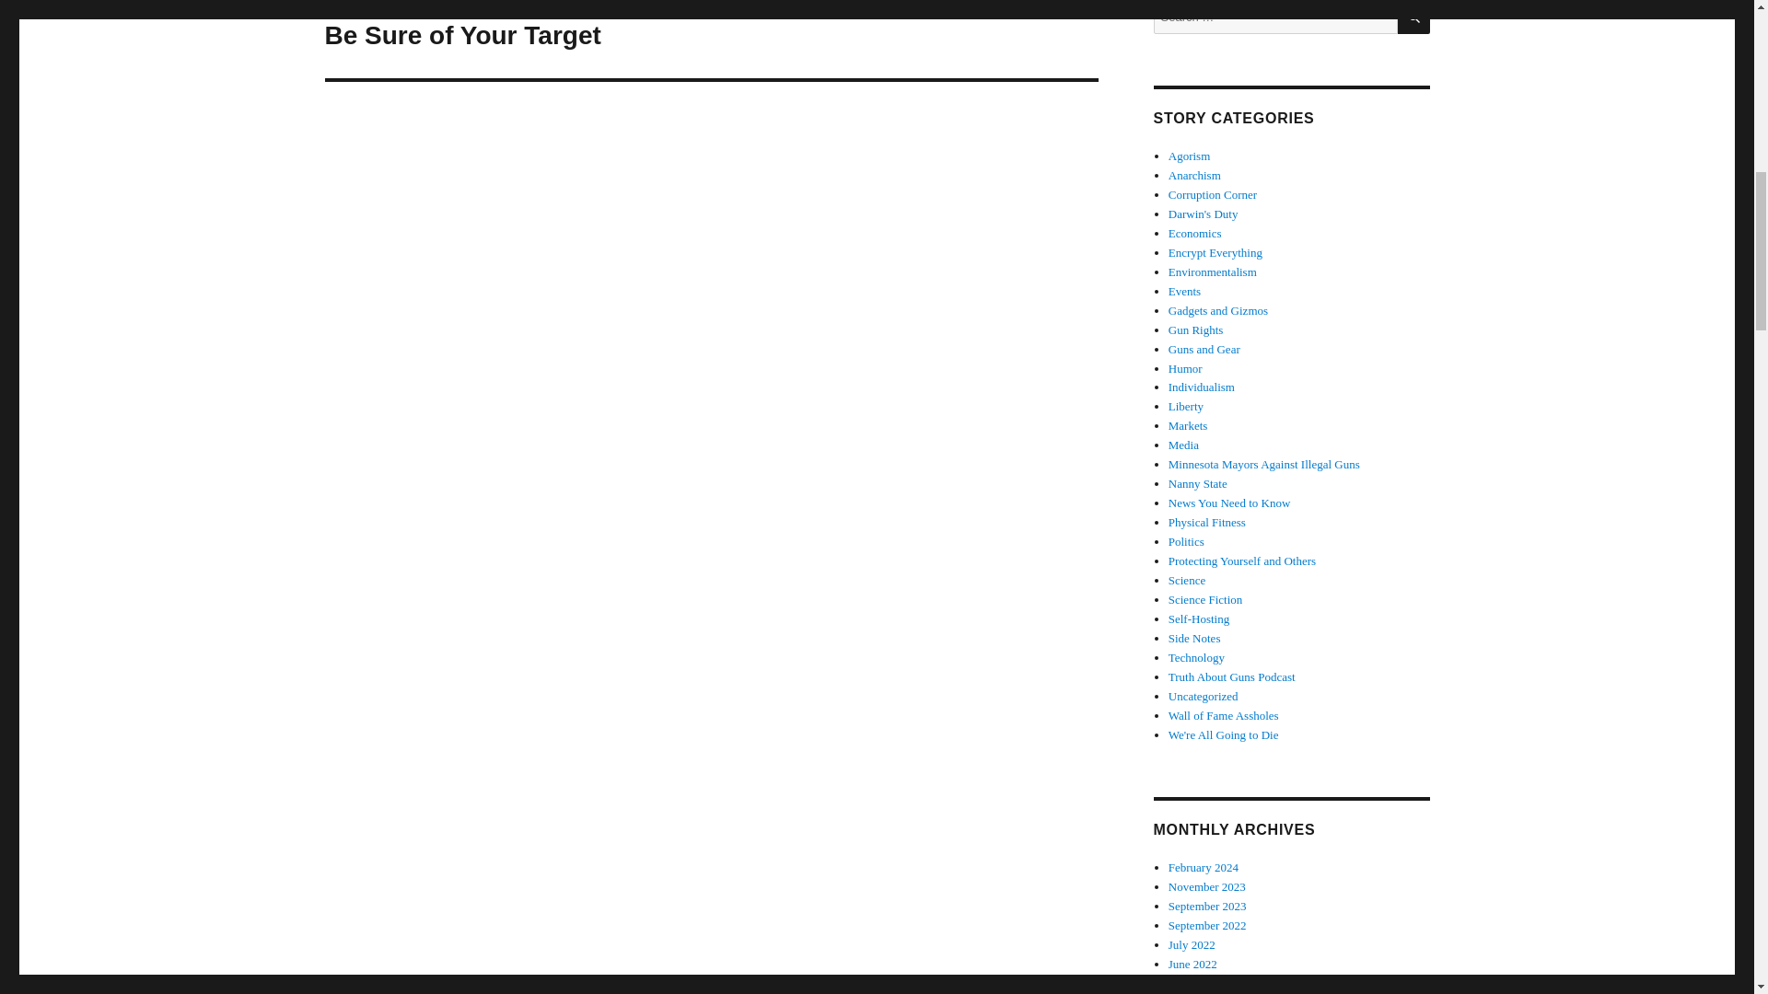  Describe the element at coordinates (1188, 425) in the screenshot. I see `Gun Rights` at that location.